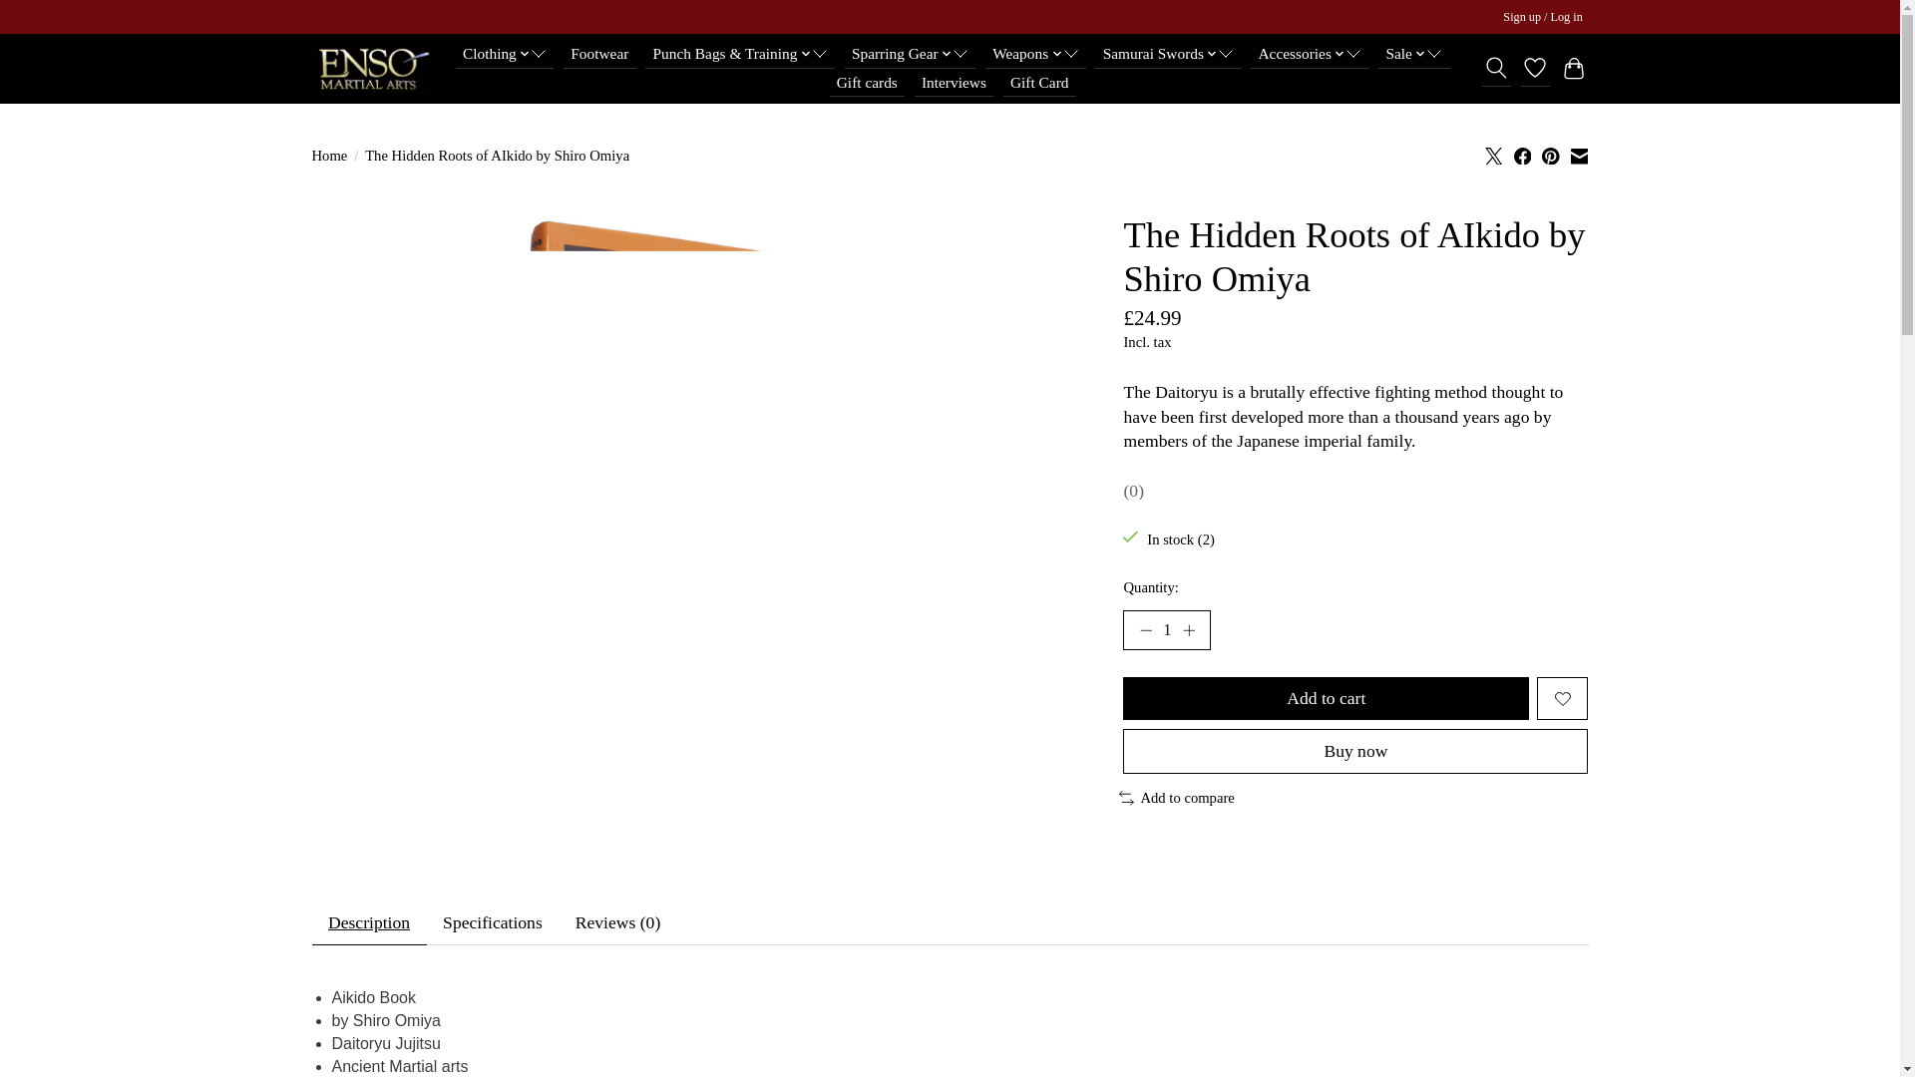  Describe the element at coordinates (598, 54) in the screenshot. I see `Footwear` at that location.